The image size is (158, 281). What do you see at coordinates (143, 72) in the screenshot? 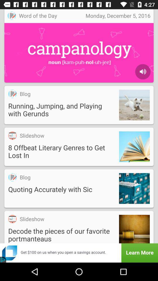
I see `sound option` at bounding box center [143, 72].